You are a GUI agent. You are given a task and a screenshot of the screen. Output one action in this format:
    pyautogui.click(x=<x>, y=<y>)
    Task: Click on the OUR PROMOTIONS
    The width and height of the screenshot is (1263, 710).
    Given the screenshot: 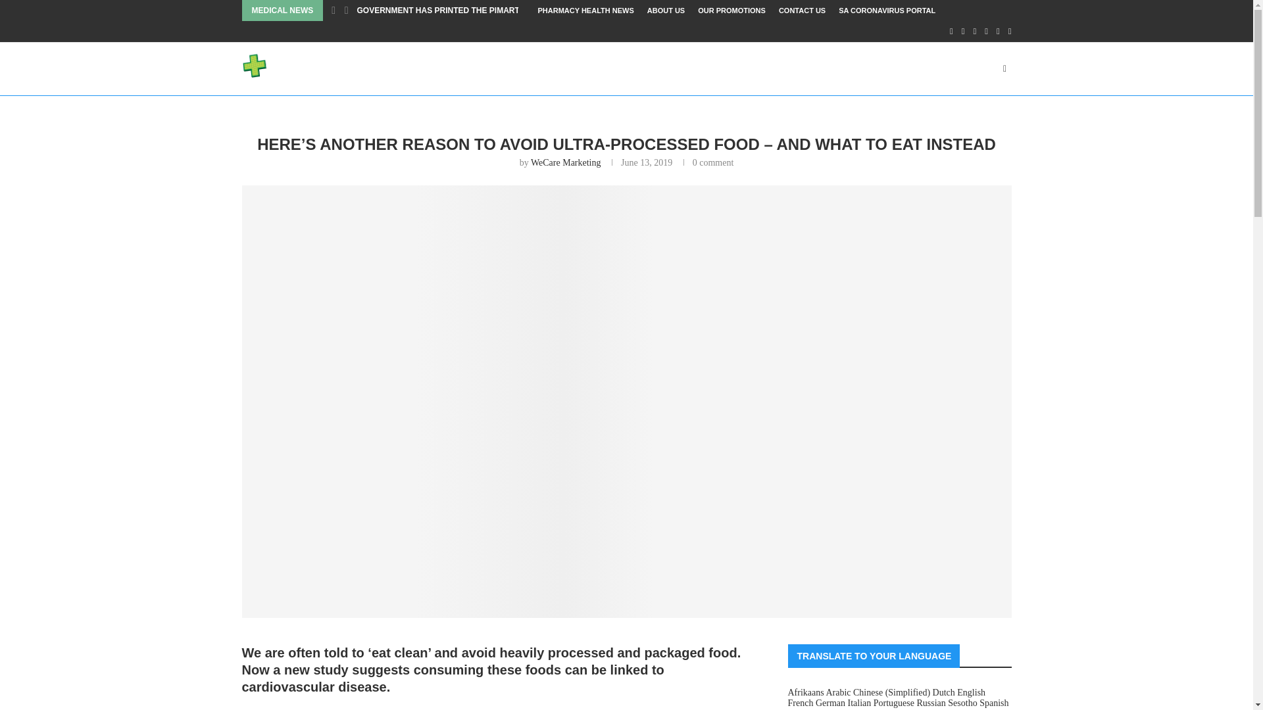 What is the action you would take?
    pyautogui.click(x=731, y=11)
    